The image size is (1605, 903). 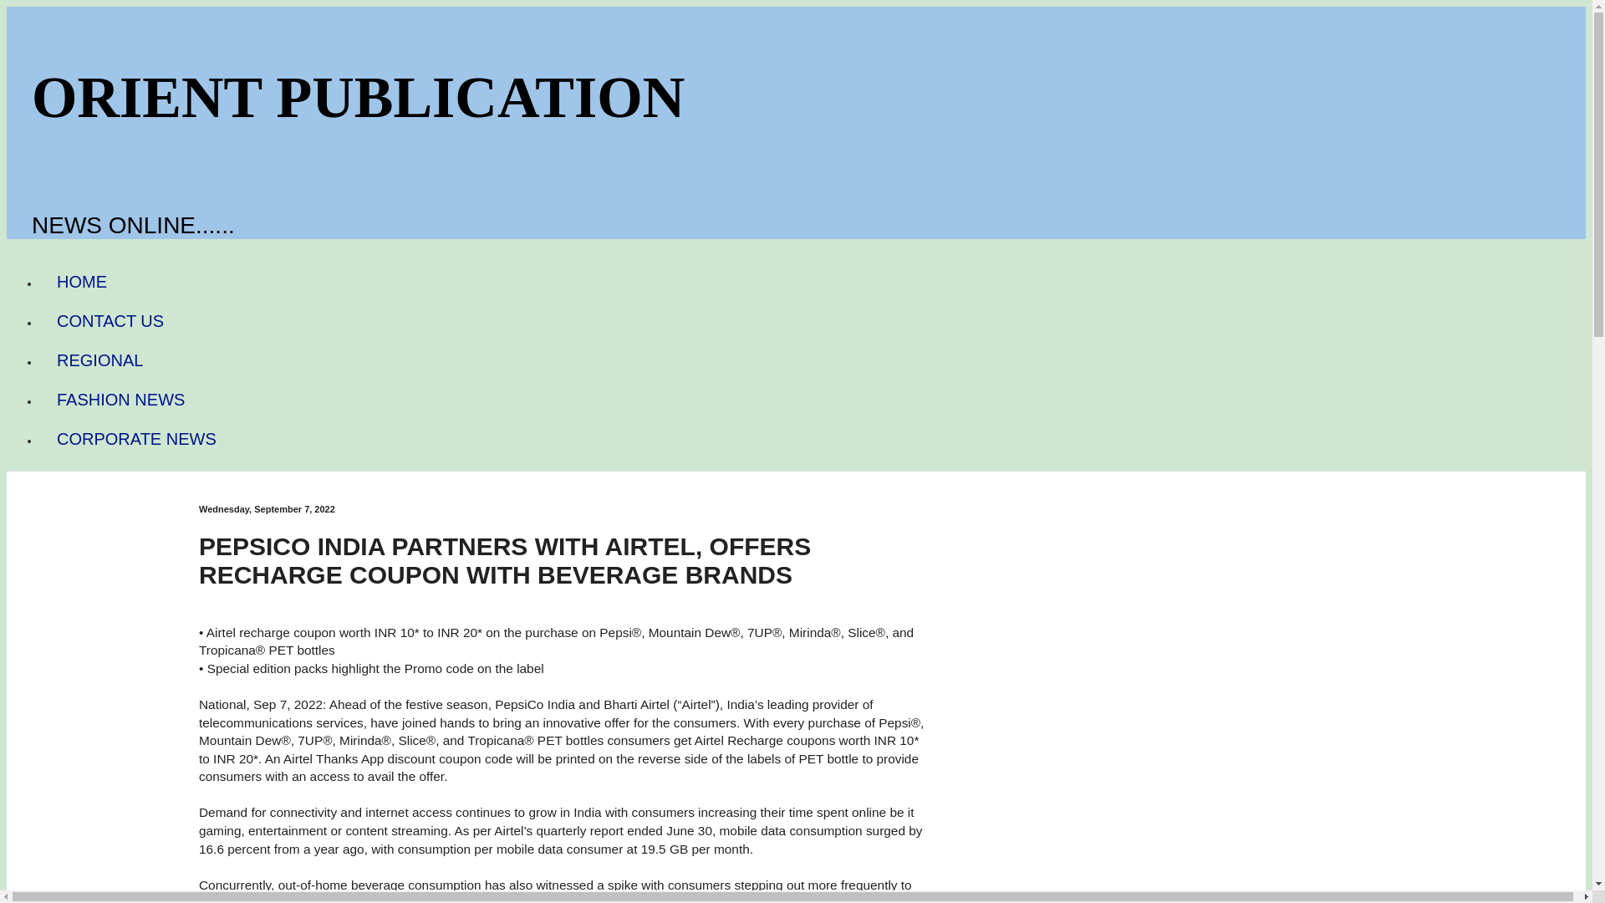 I want to click on CORPORATE NEWS, so click(x=136, y=439).